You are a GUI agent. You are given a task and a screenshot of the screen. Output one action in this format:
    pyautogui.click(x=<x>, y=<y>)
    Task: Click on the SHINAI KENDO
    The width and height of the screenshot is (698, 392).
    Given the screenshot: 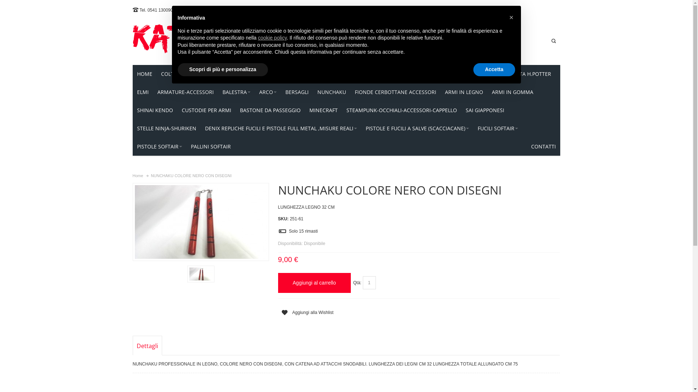 What is the action you would take?
    pyautogui.click(x=155, y=110)
    